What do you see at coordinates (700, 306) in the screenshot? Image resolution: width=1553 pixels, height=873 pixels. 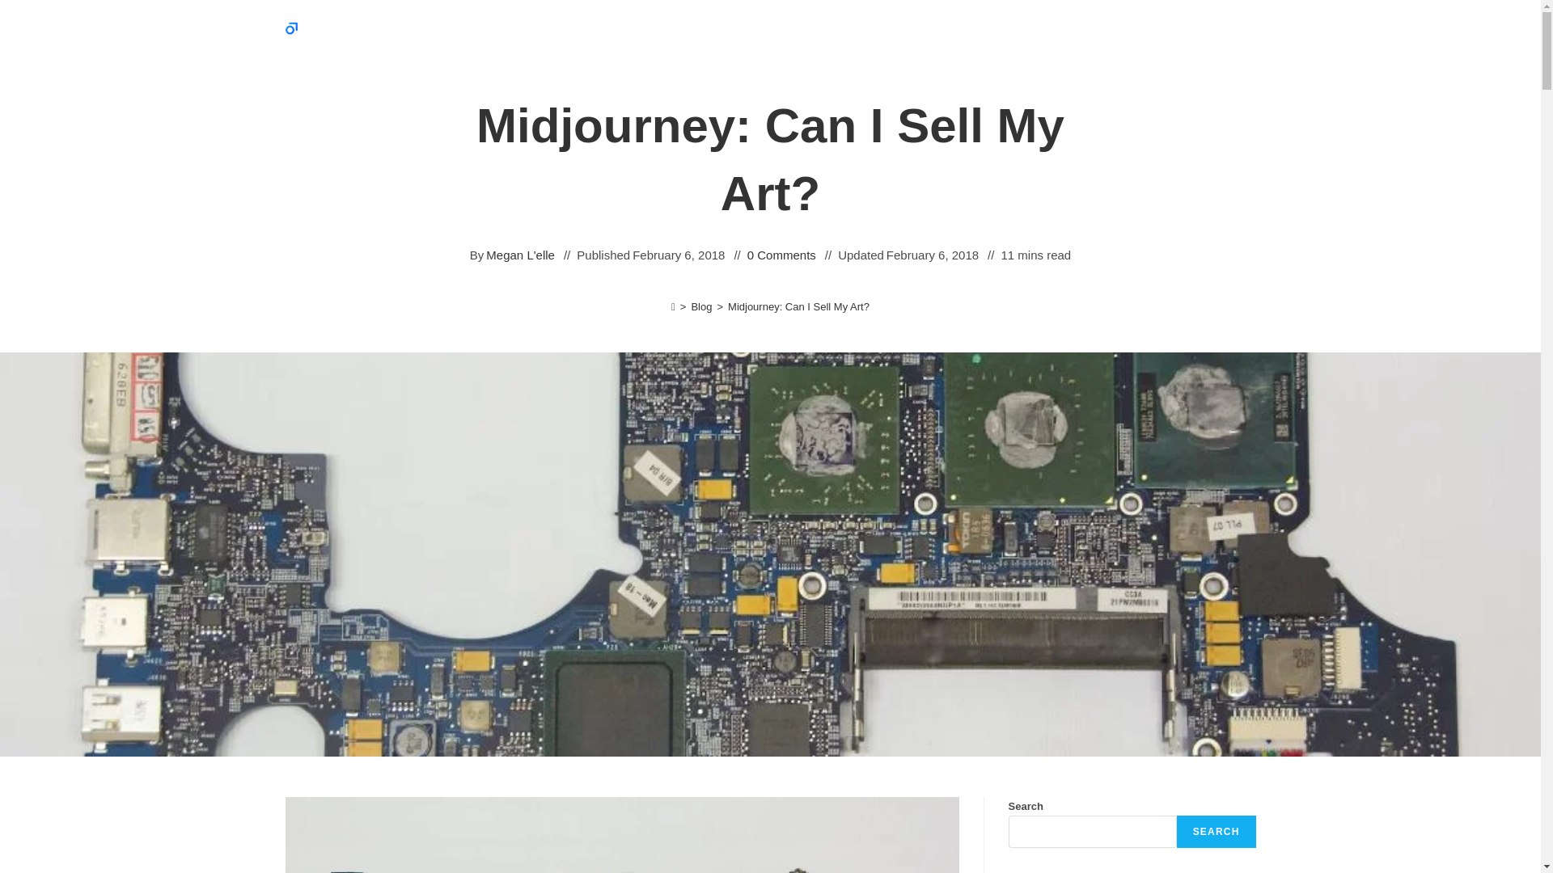 I see `Blog` at bounding box center [700, 306].